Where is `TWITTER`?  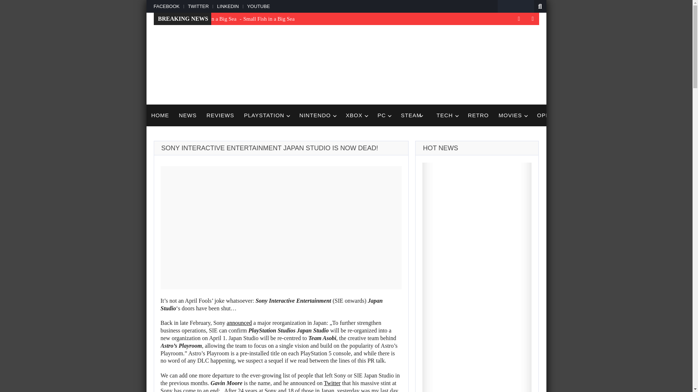
TWITTER is located at coordinates (197, 6).